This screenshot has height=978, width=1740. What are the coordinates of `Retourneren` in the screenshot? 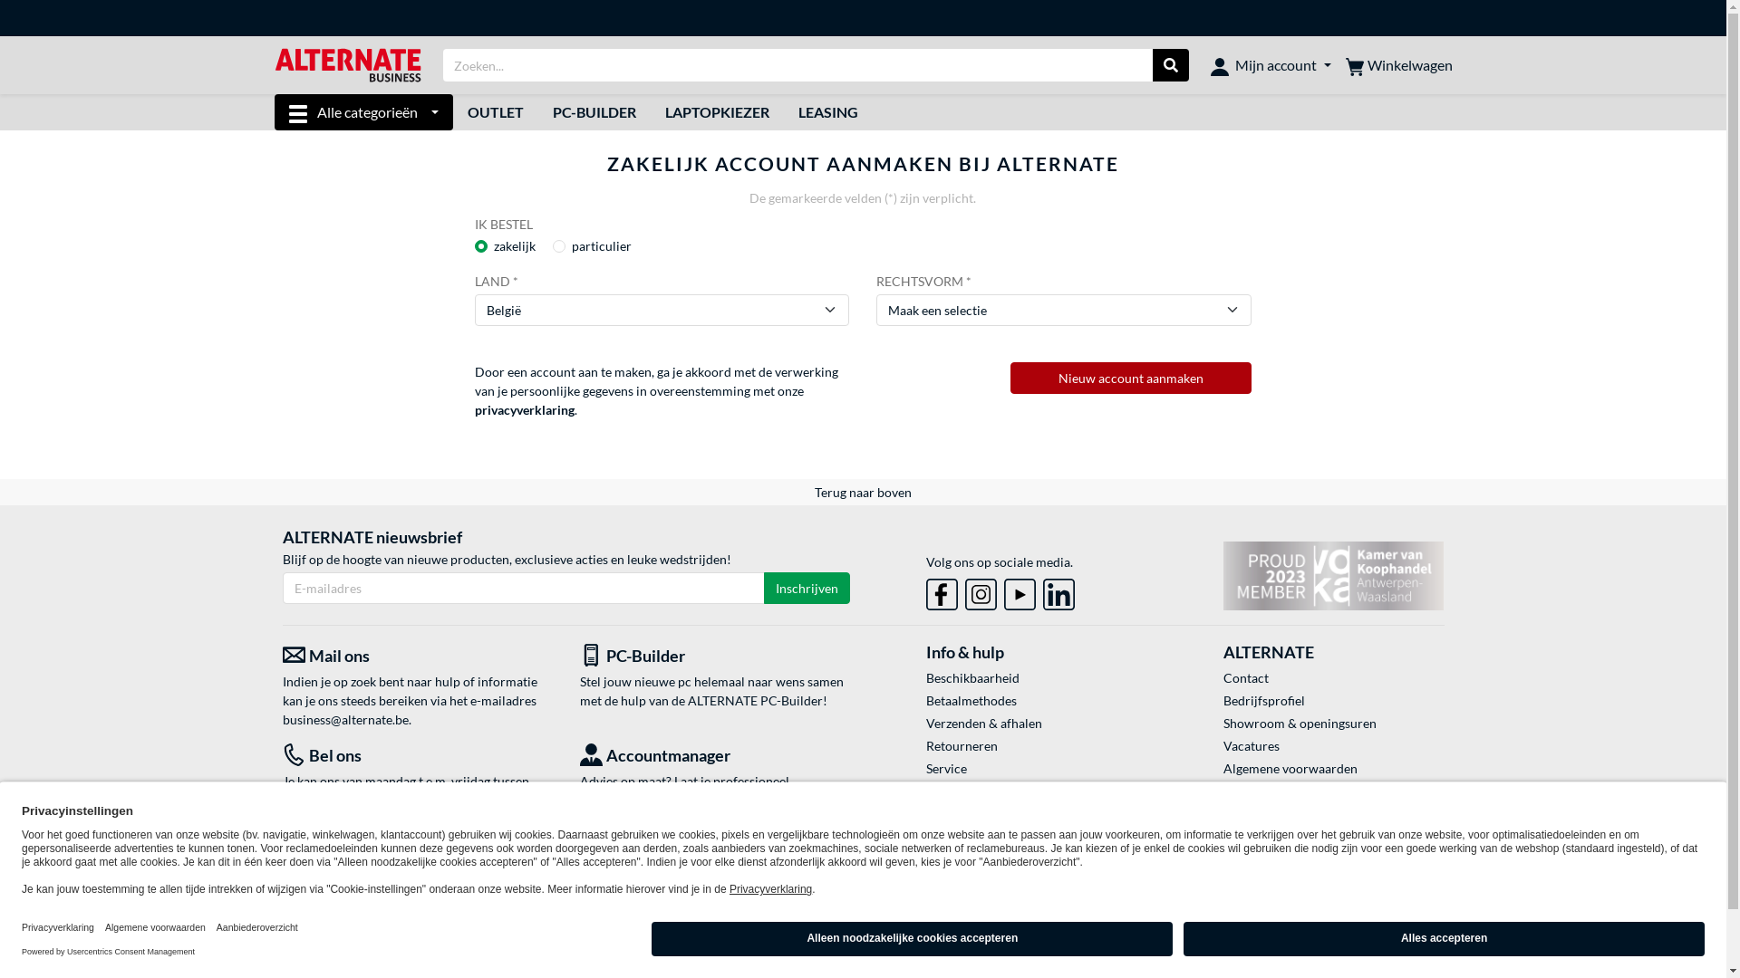 It's located at (1037, 746).